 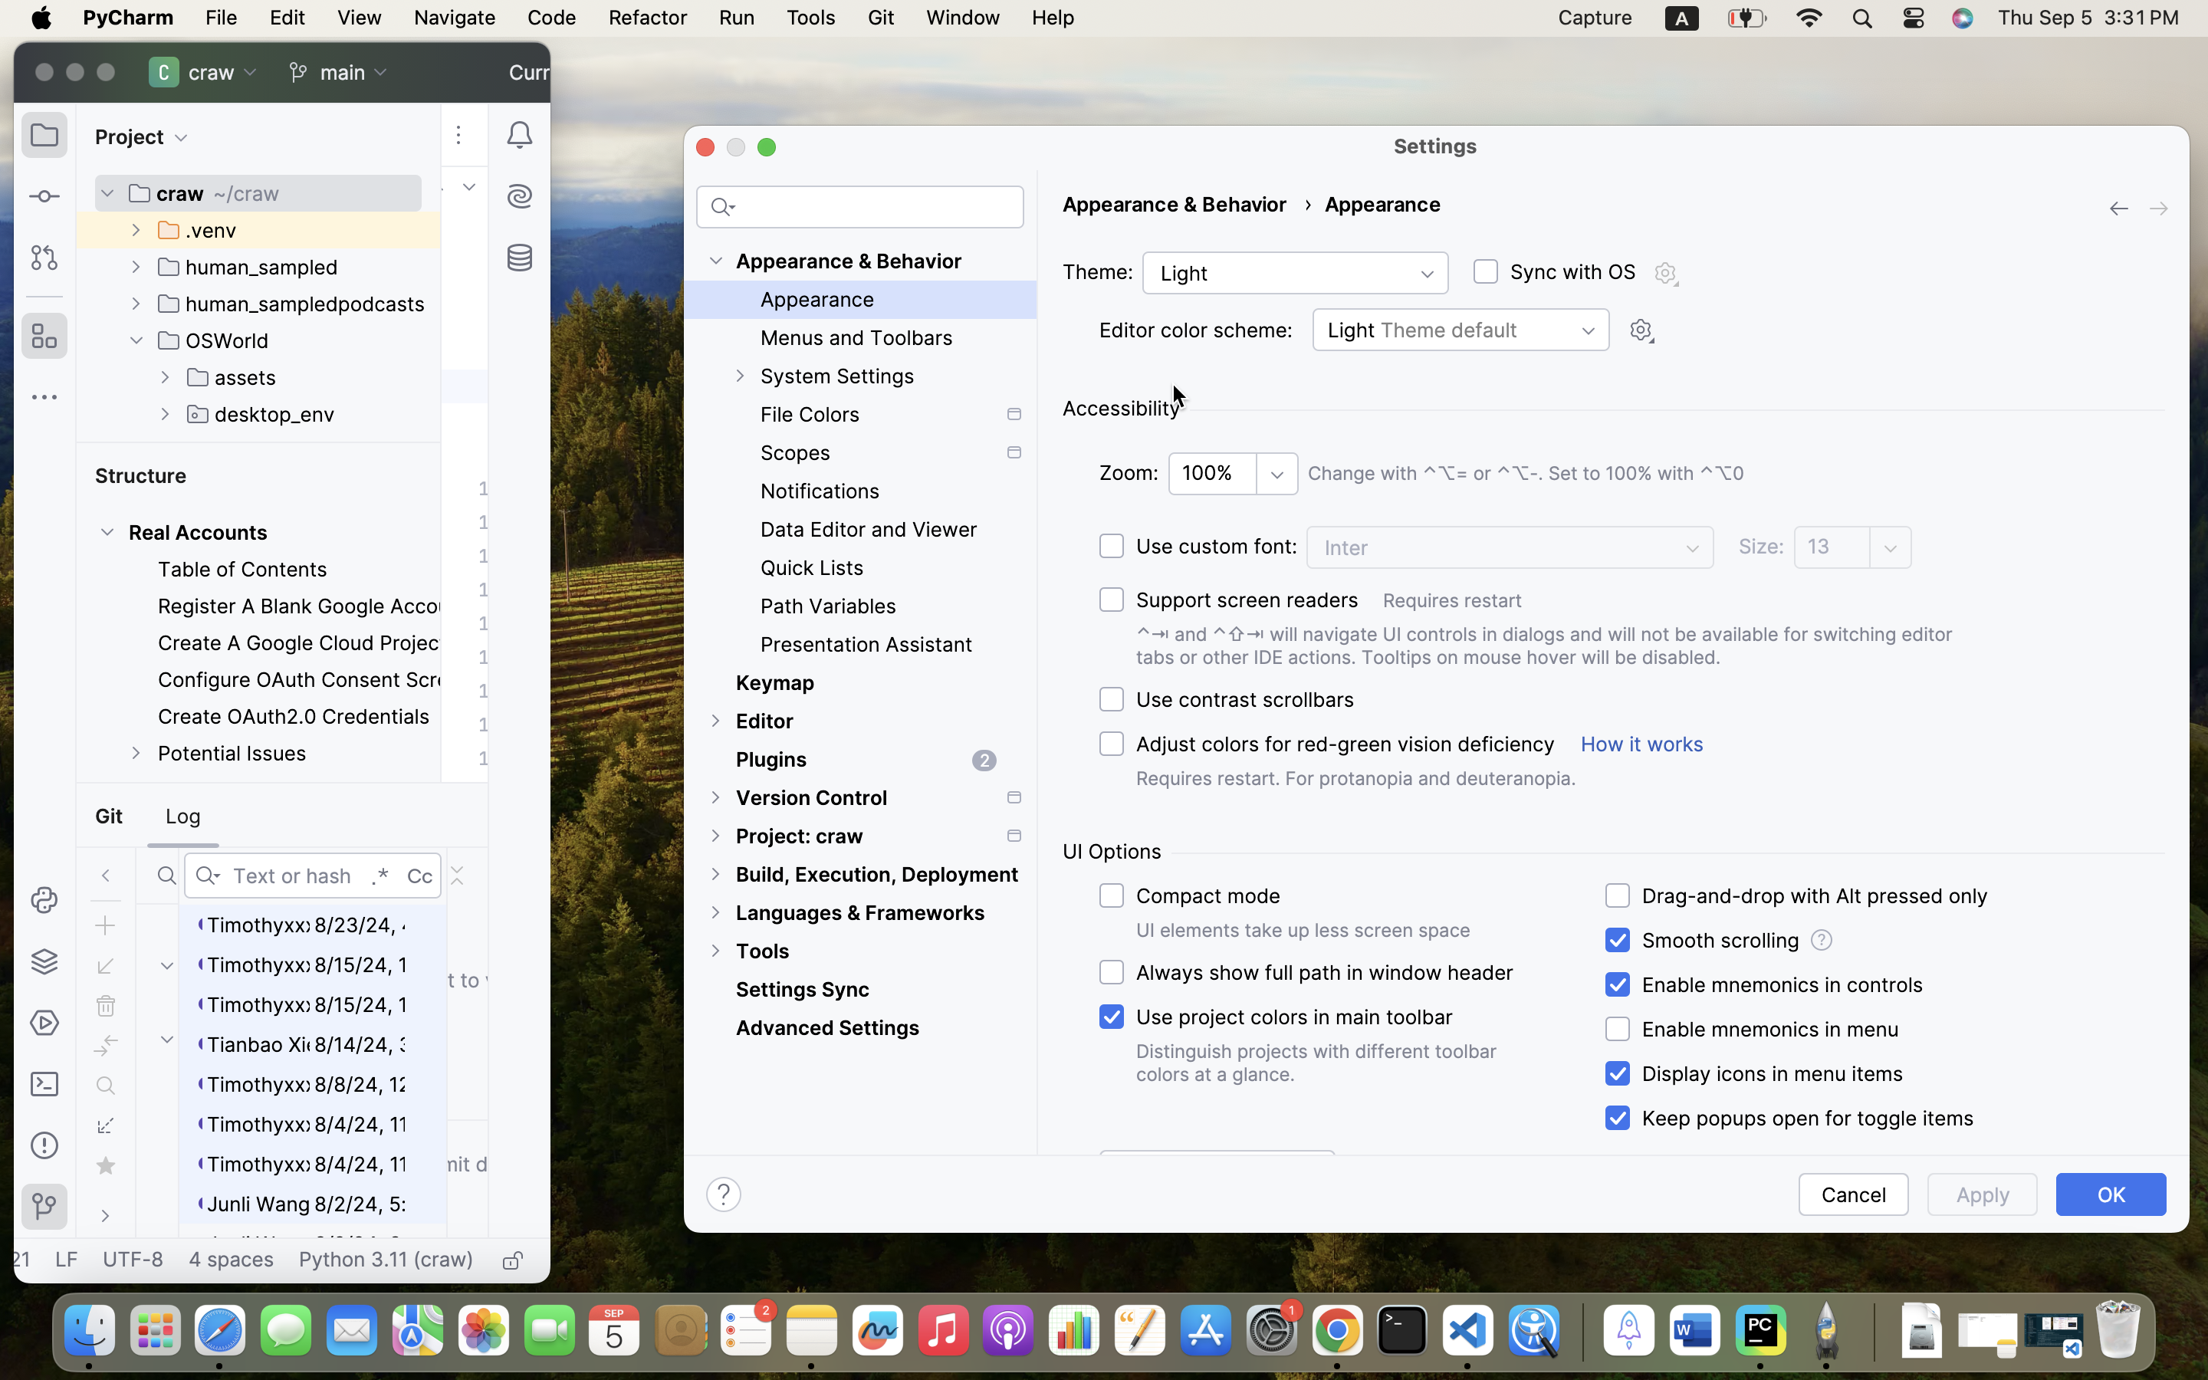 What do you see at coordinates (1234, 474) in the screenshot?
I see `100%` at bounding box center [1234, 474].